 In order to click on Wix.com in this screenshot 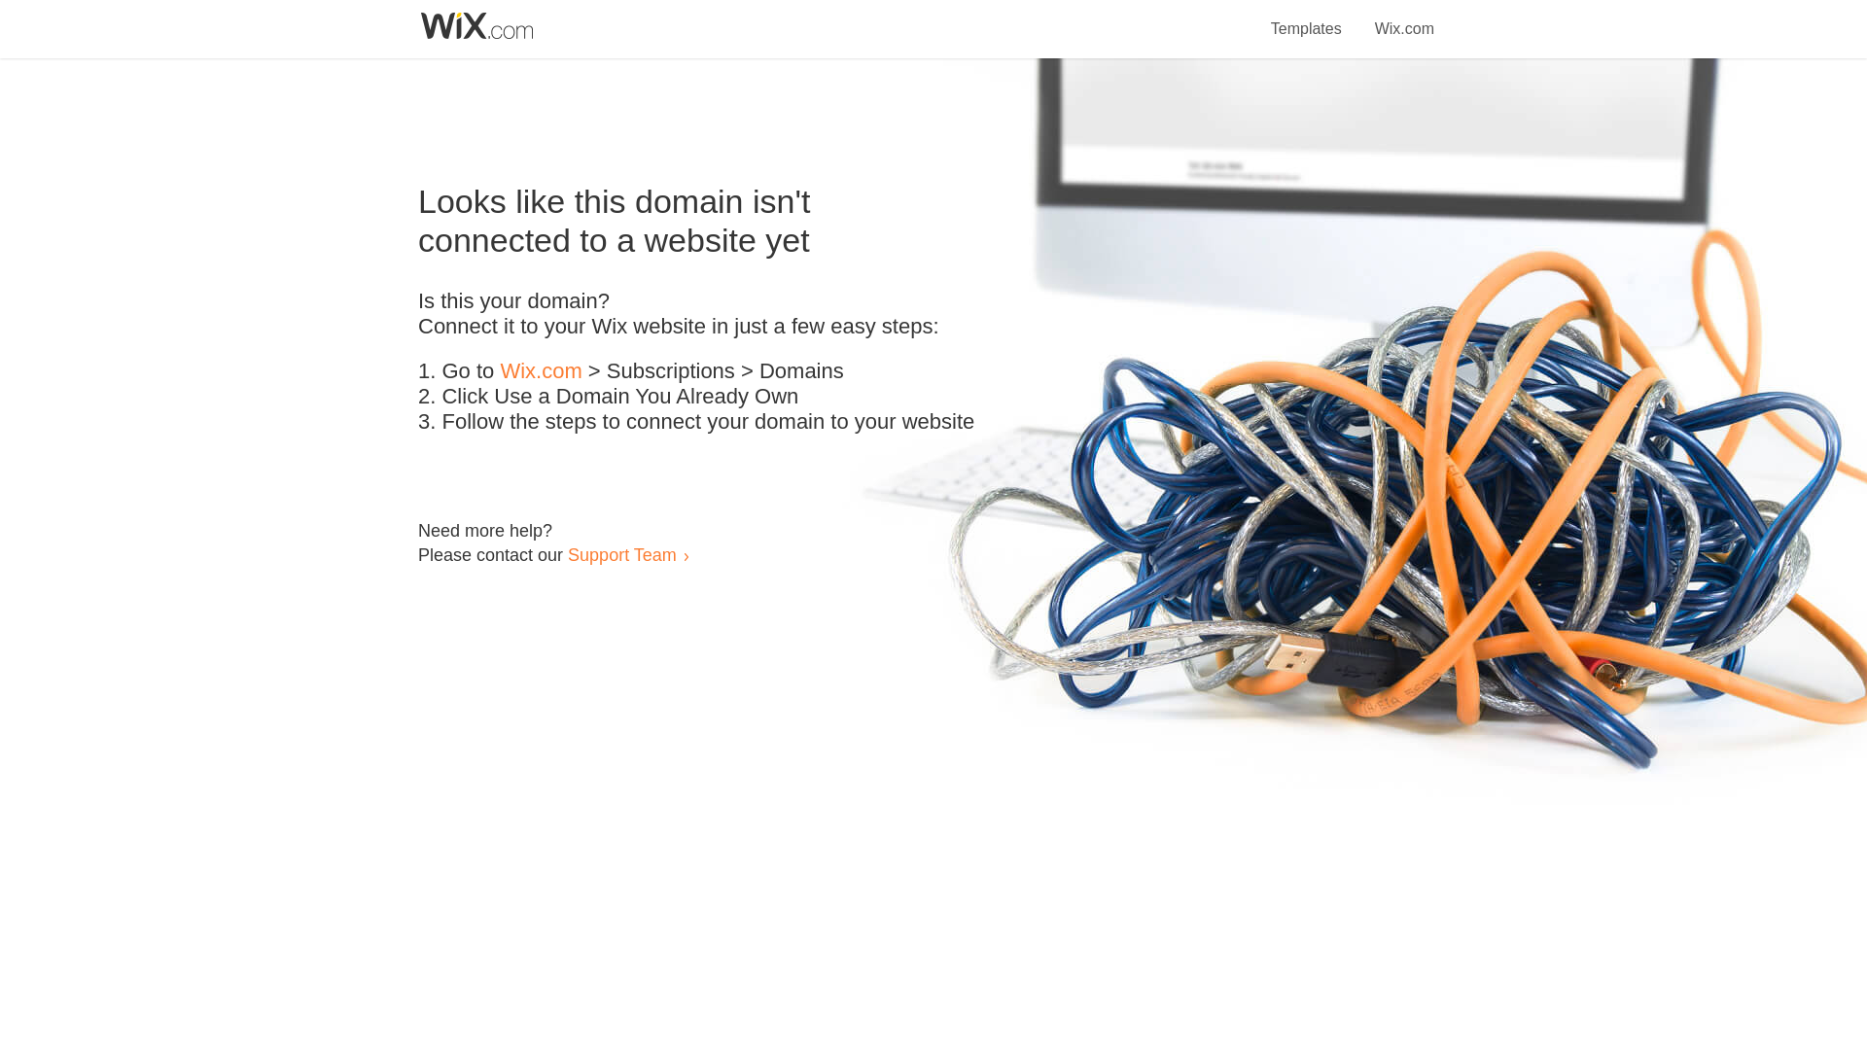, I will do `click(1404, 17)`.